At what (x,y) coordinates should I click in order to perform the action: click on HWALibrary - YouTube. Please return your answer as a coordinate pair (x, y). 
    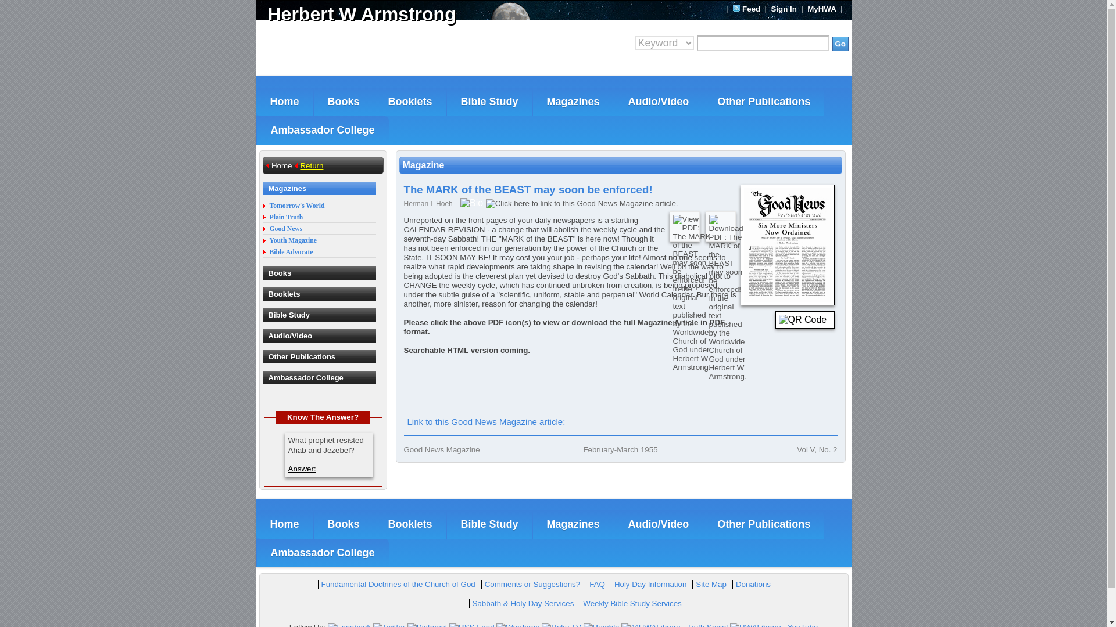
    Looking at the image, I should click on (774, 625).